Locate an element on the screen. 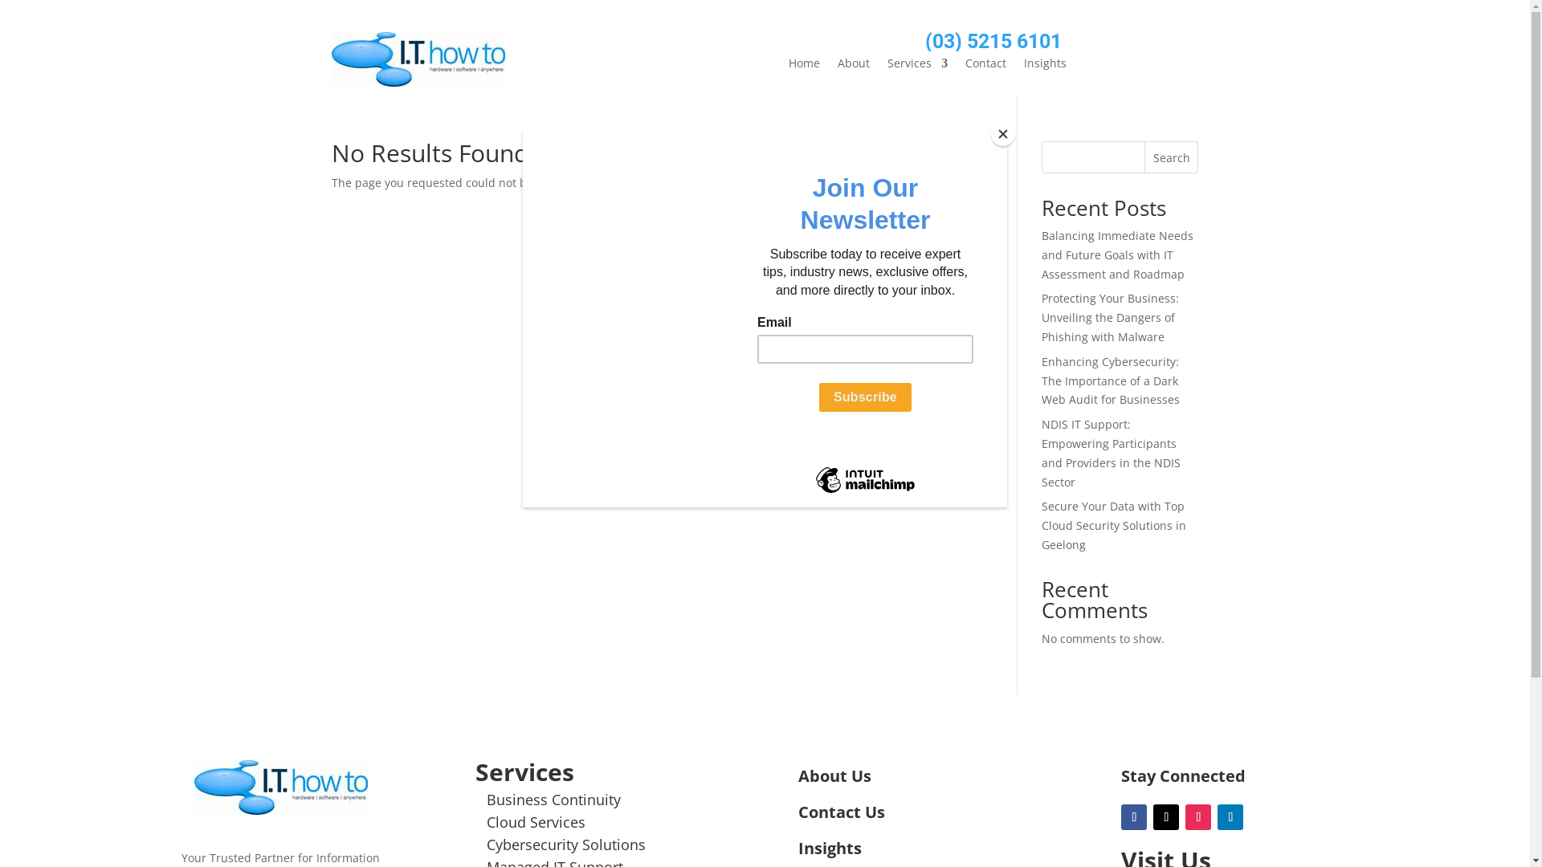 This screenshot has width=1542, height=867. Insights is located at coordinates (1046, 67).